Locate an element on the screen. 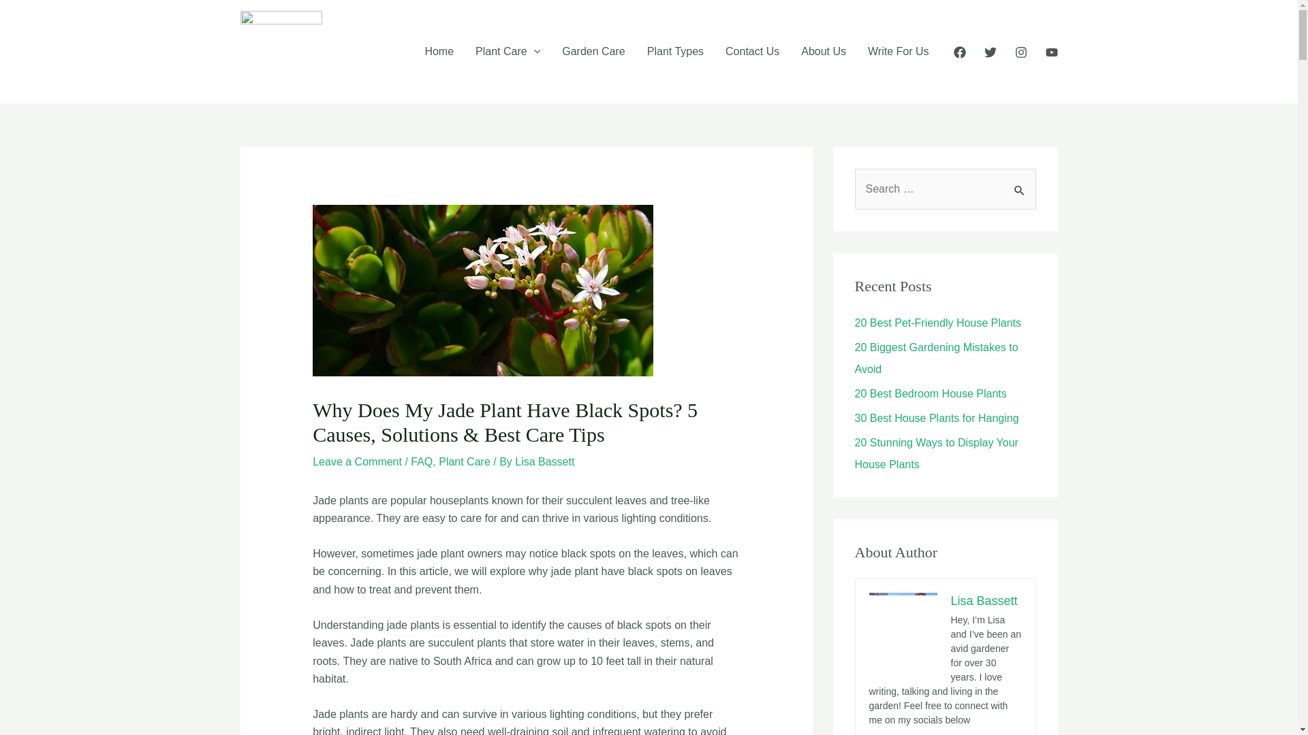  Home is located at coordinates (439, 52).